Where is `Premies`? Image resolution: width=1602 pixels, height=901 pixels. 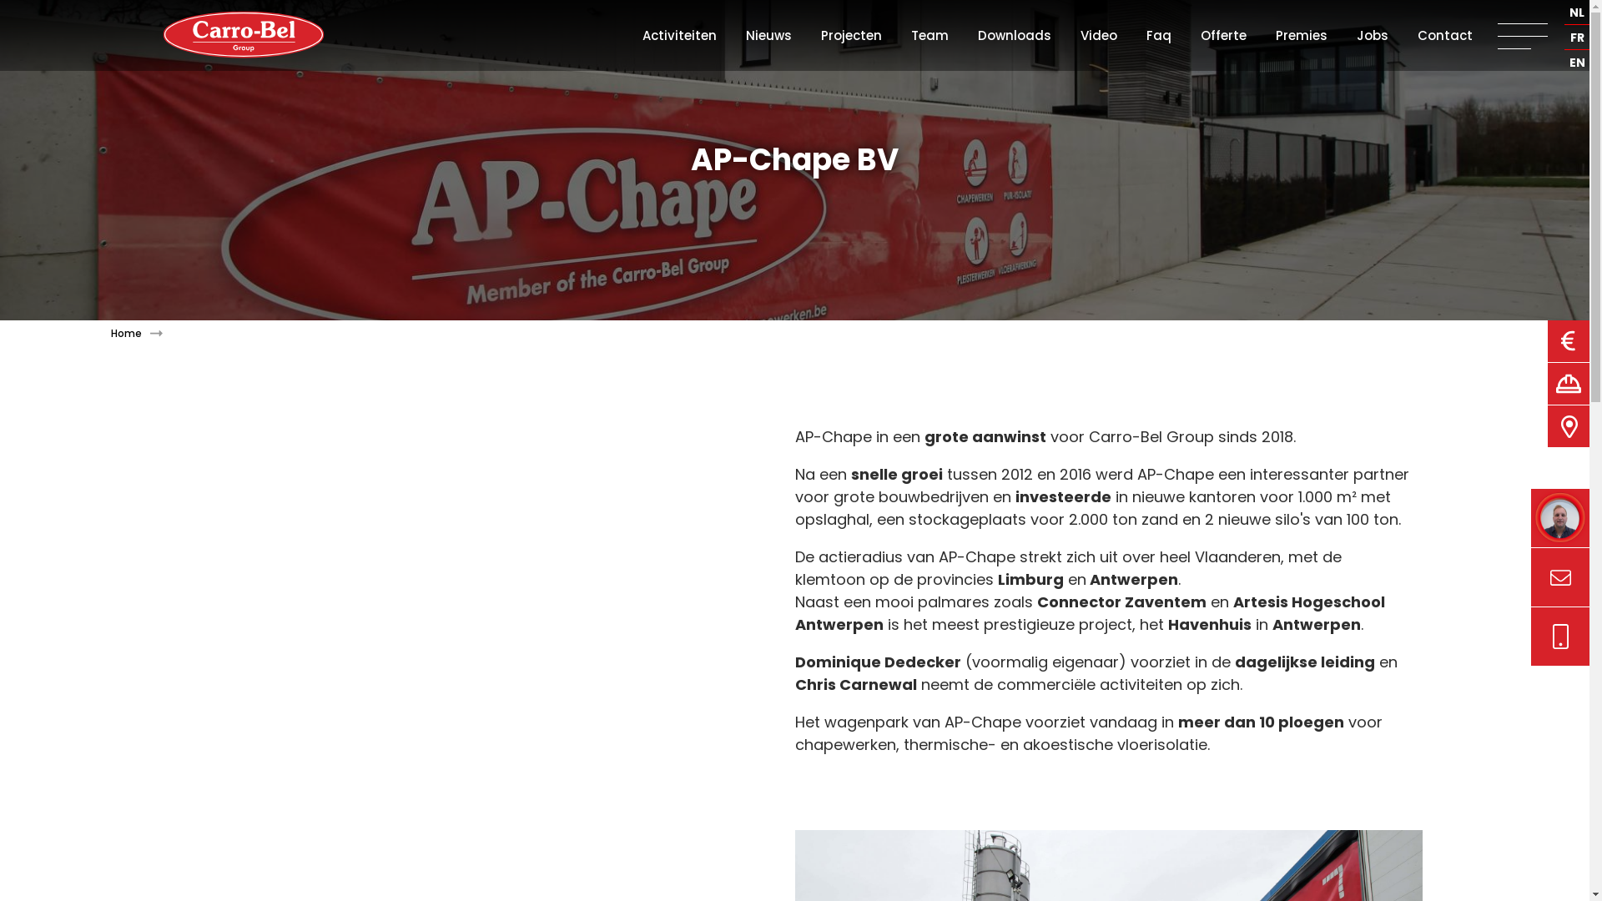 Premies is located at coordinates (1302, 35).